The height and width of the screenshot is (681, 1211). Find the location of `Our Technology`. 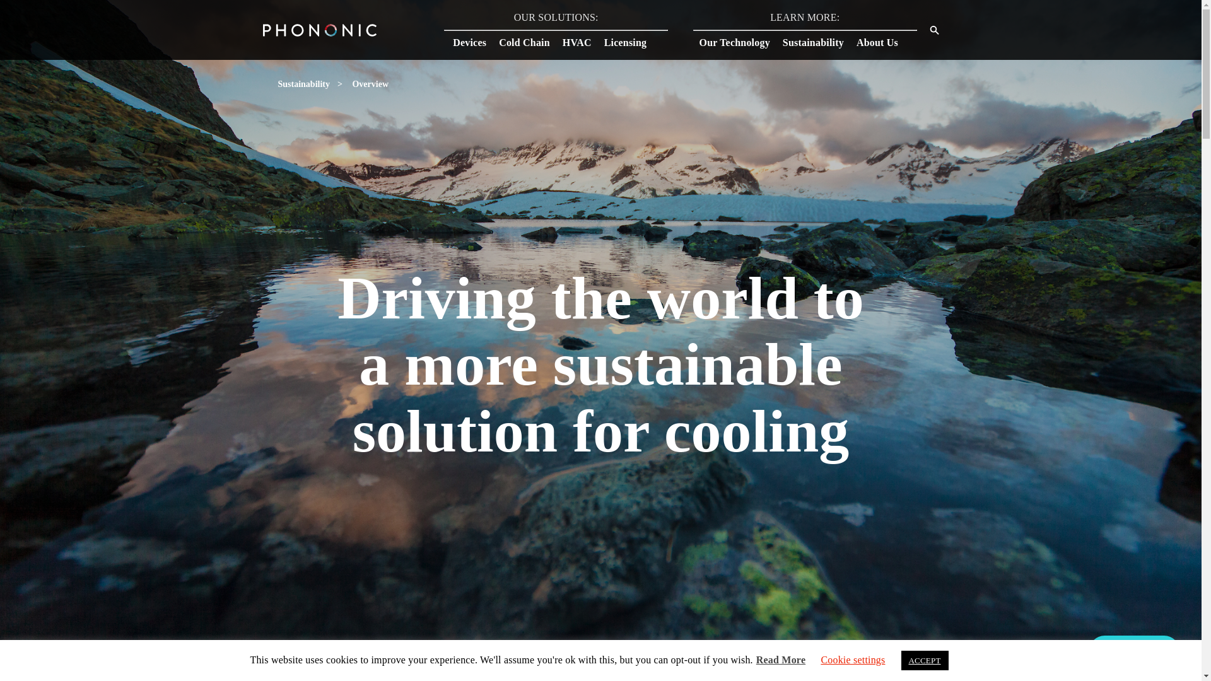

Our Technology is located at coordinates (740, 42).